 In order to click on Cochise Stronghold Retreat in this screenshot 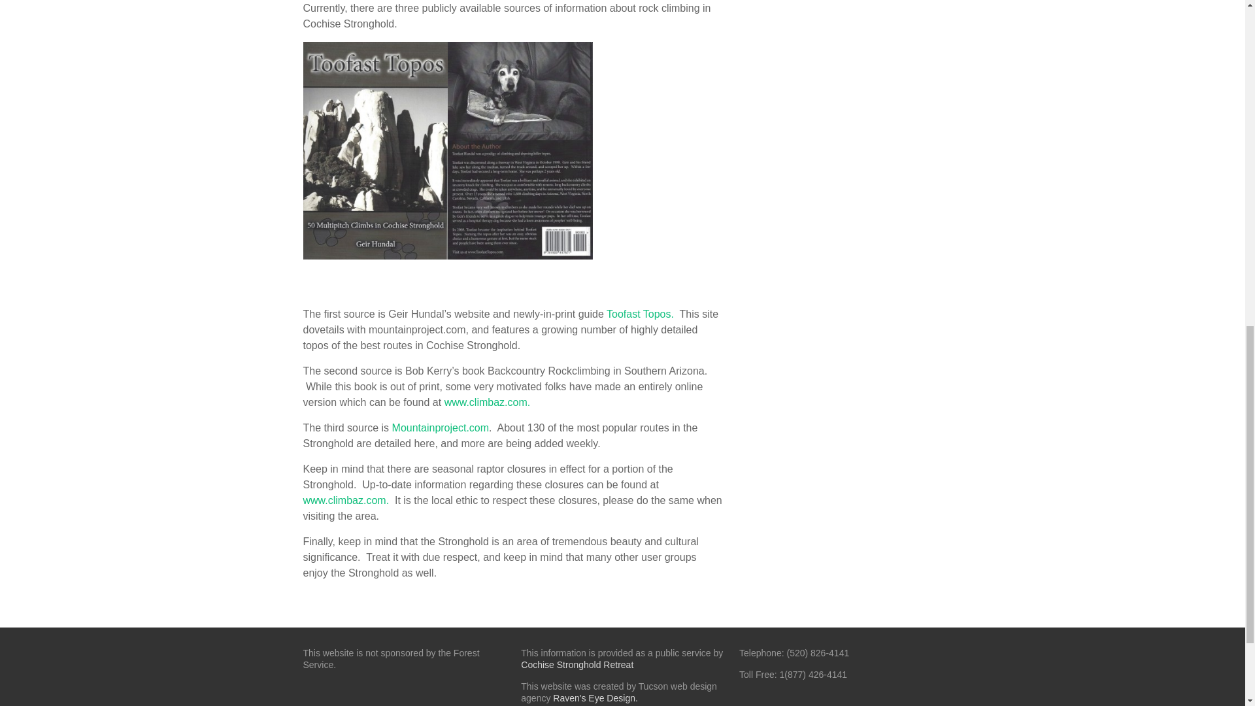, I will do `click(577, 664)`.